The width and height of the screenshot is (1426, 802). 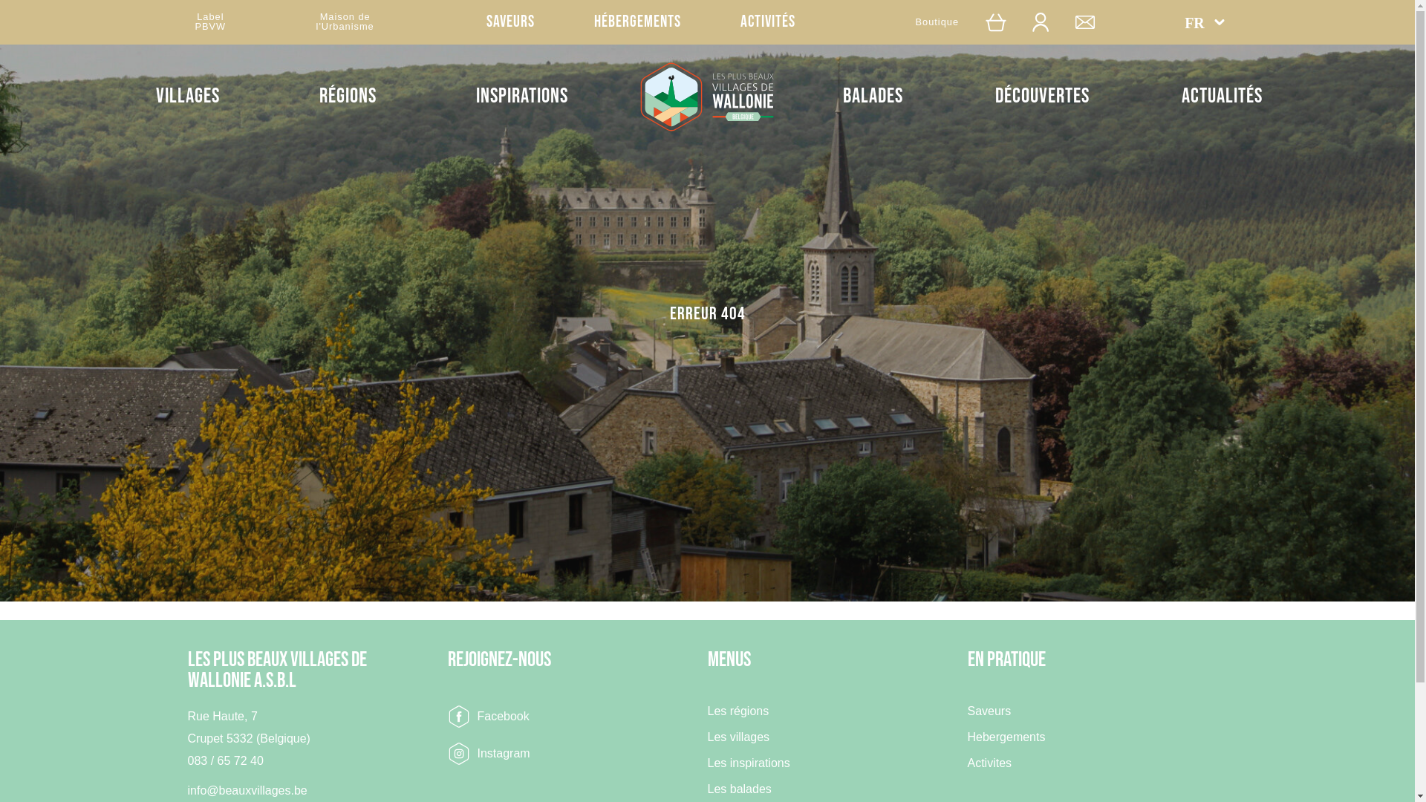 I want to click on Saveurs, so click(x=989, y=714).